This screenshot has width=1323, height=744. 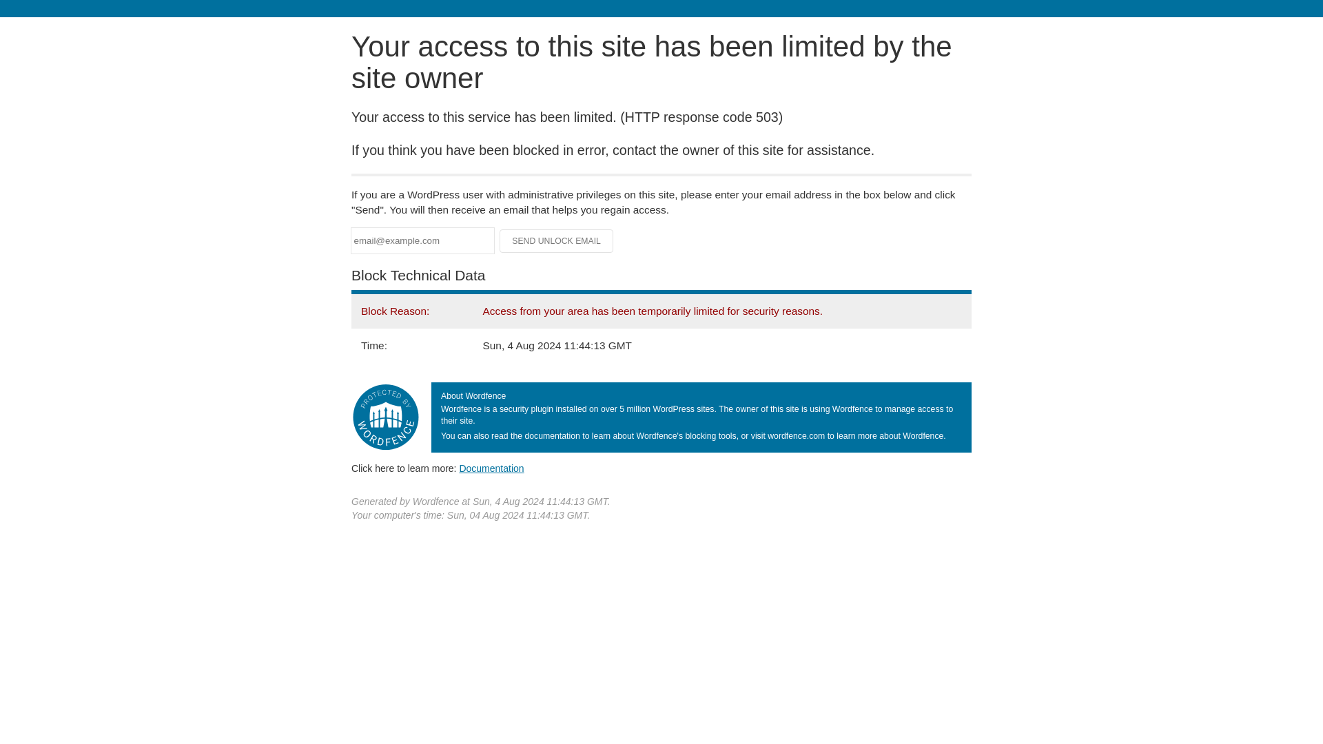 I want to click on Documentation, so click(x=491, y=468).